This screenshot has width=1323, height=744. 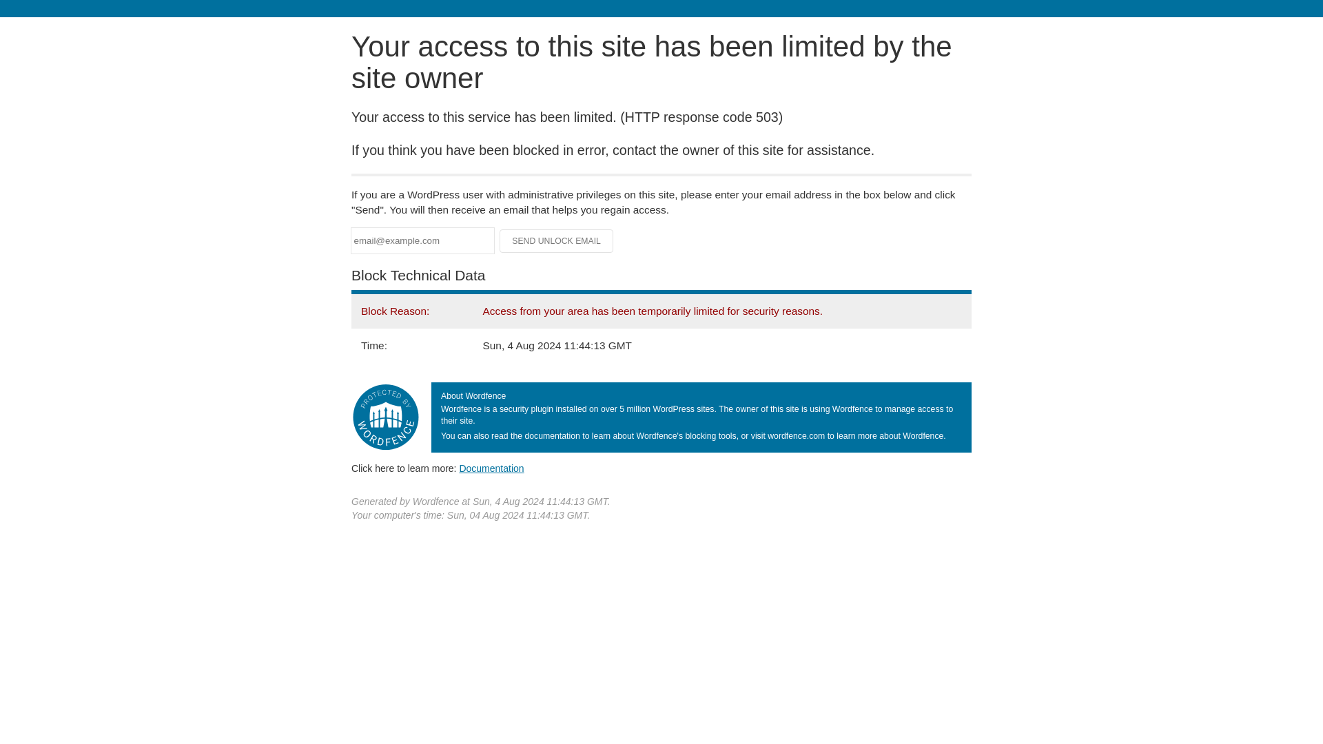 I want to click on Documentation, so click(x=491, y=468).